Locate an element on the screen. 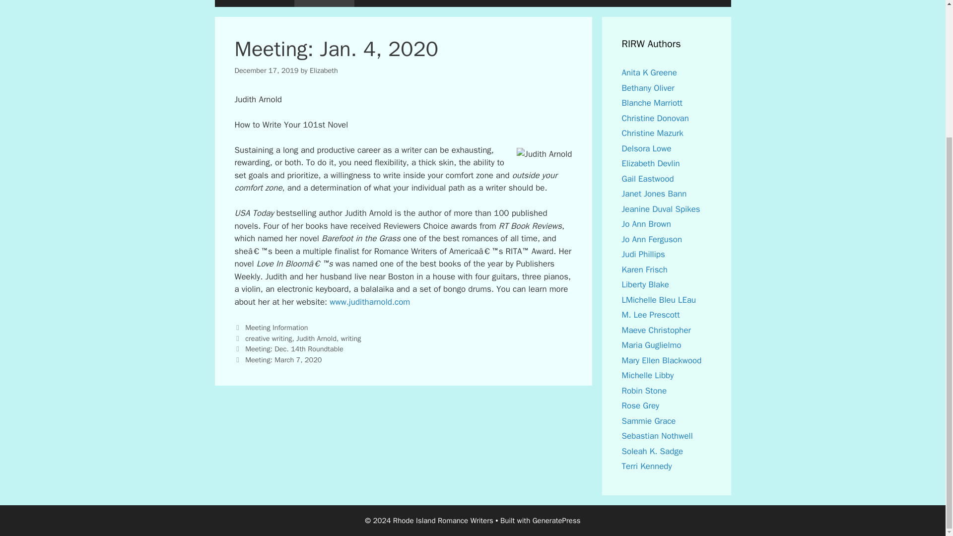 Image resolution: width=953 pixels, height=536 pixels. Jeanine Duval Spikes is located at coordinates (660, 209).